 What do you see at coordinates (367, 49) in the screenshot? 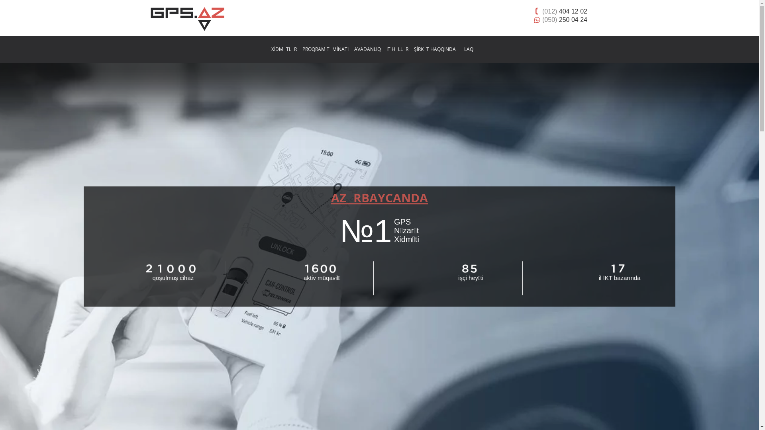
I see `AVADANLIQ` at bounding box center [367, 49].